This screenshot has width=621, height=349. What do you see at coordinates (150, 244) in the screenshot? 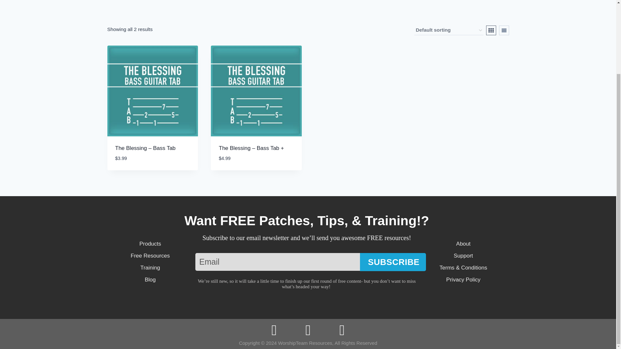
I see `Products` at bounding box center [150, 244].